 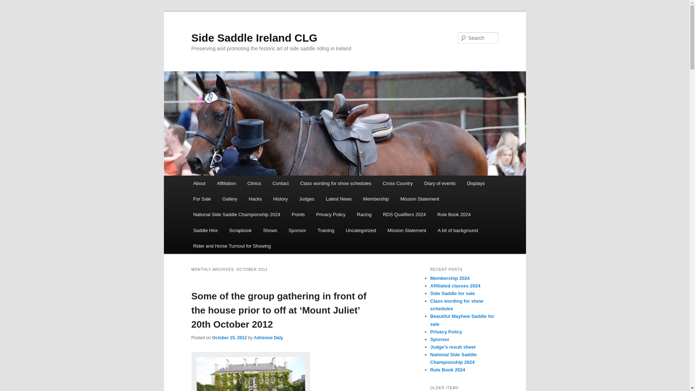 I want to click on Rider and Horse Turnout for Showing, so click(x=232, y=245).